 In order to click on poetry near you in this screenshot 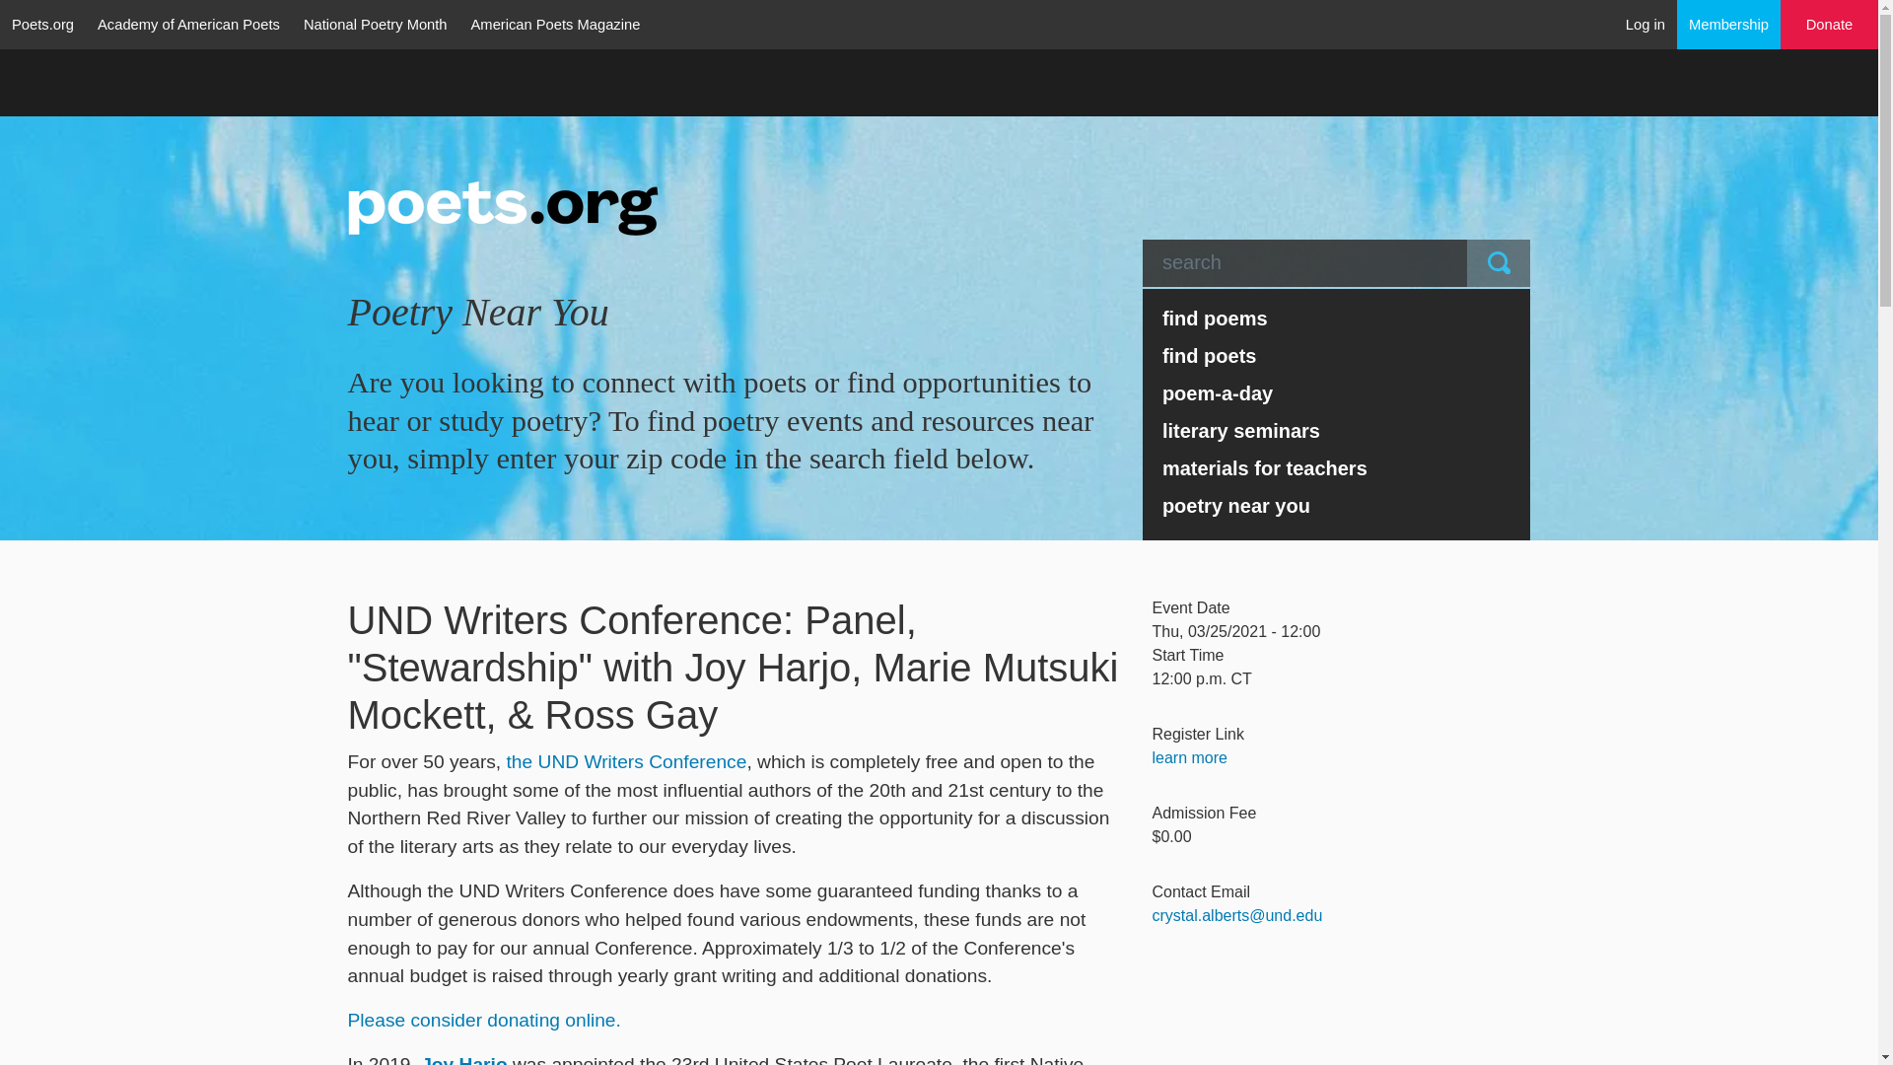, I will do `click(1337, 505)`.